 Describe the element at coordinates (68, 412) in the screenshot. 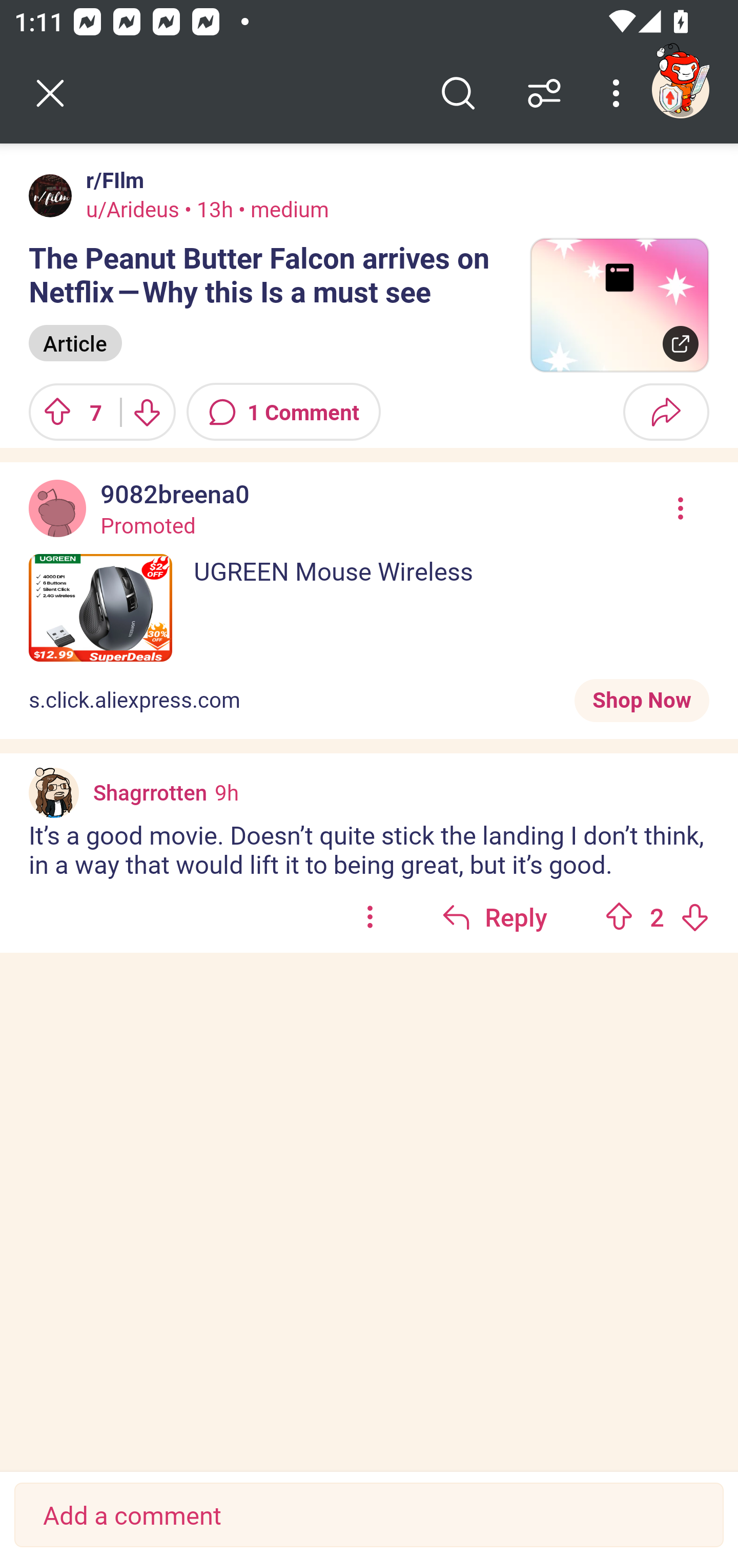

I see `Upvote 7` at that location.